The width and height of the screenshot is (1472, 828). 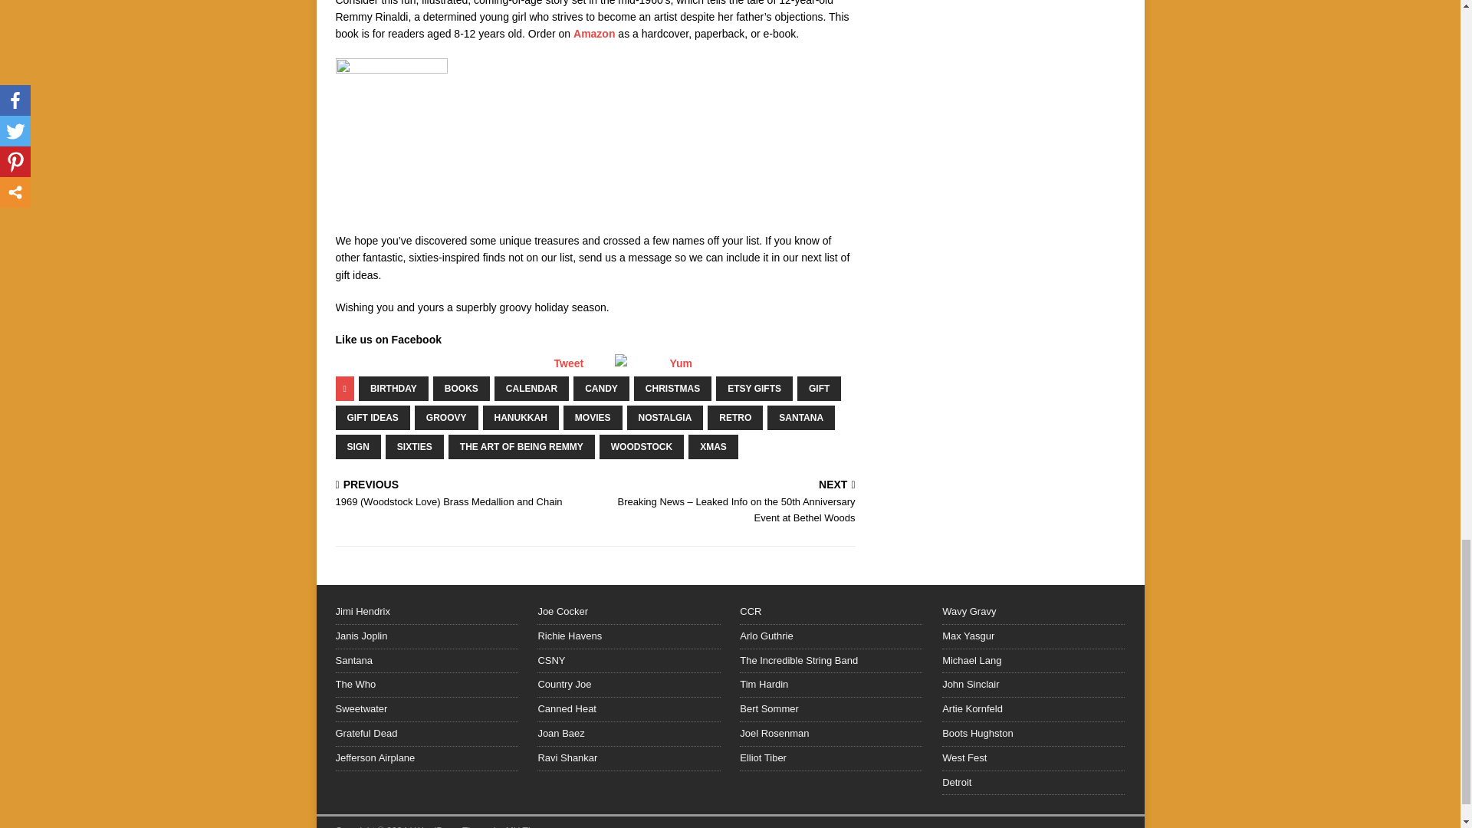 What do you see at coordinates (681, 363) in the screenshot?
I see `Yum` at bounding box center [681, 363].